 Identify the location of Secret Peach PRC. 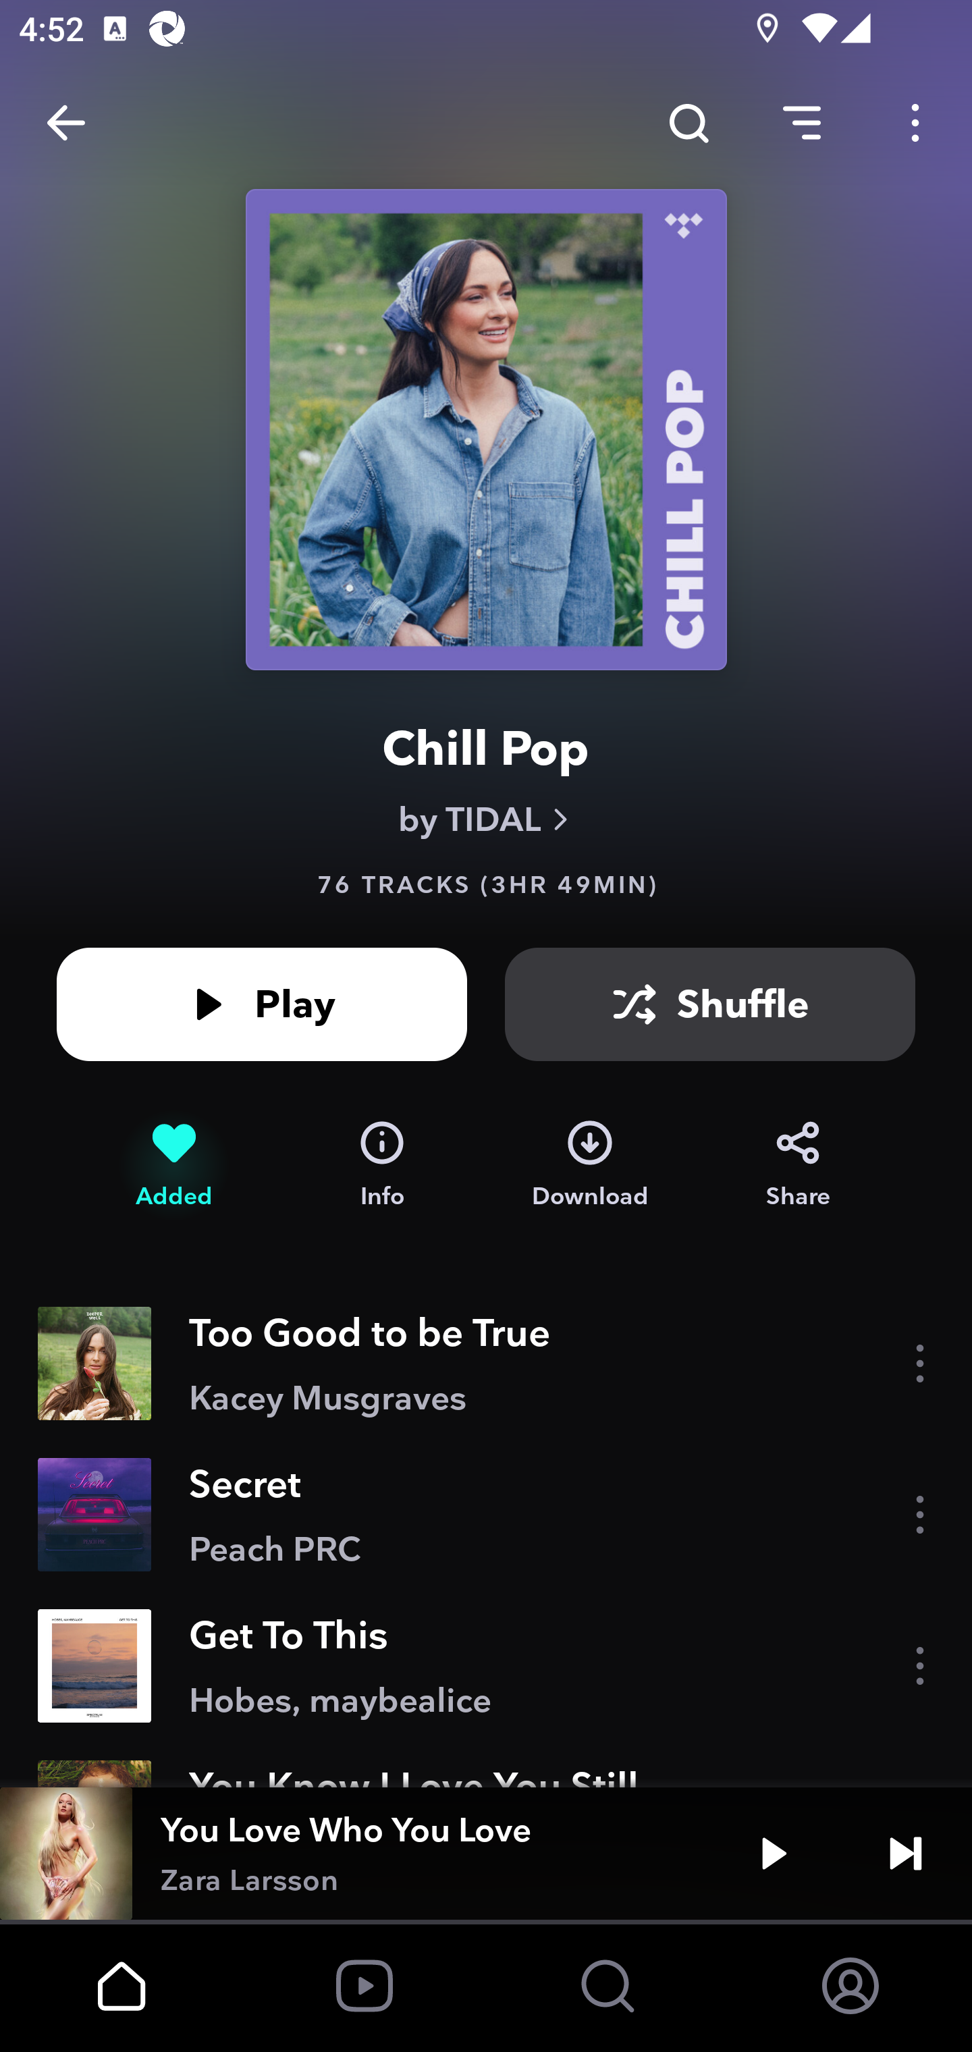
(486, 1515).